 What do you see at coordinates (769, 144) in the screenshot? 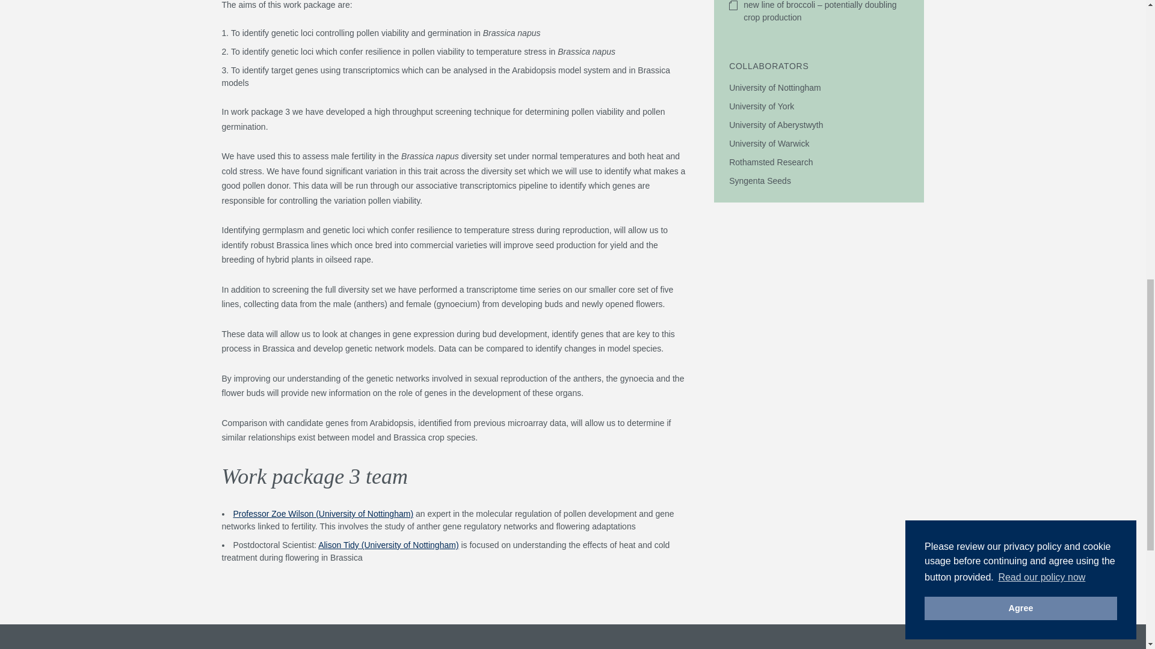
I see `University of Warwick` at bounding box center [769, 144].